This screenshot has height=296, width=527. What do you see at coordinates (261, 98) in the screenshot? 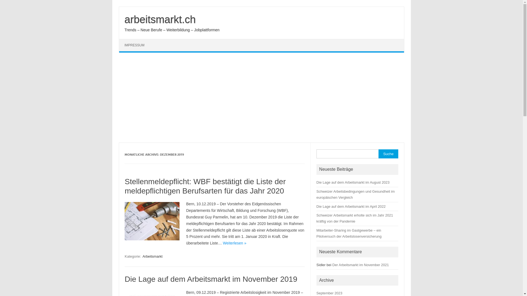
I see `Advertisement` at bounding box center [261, 98].